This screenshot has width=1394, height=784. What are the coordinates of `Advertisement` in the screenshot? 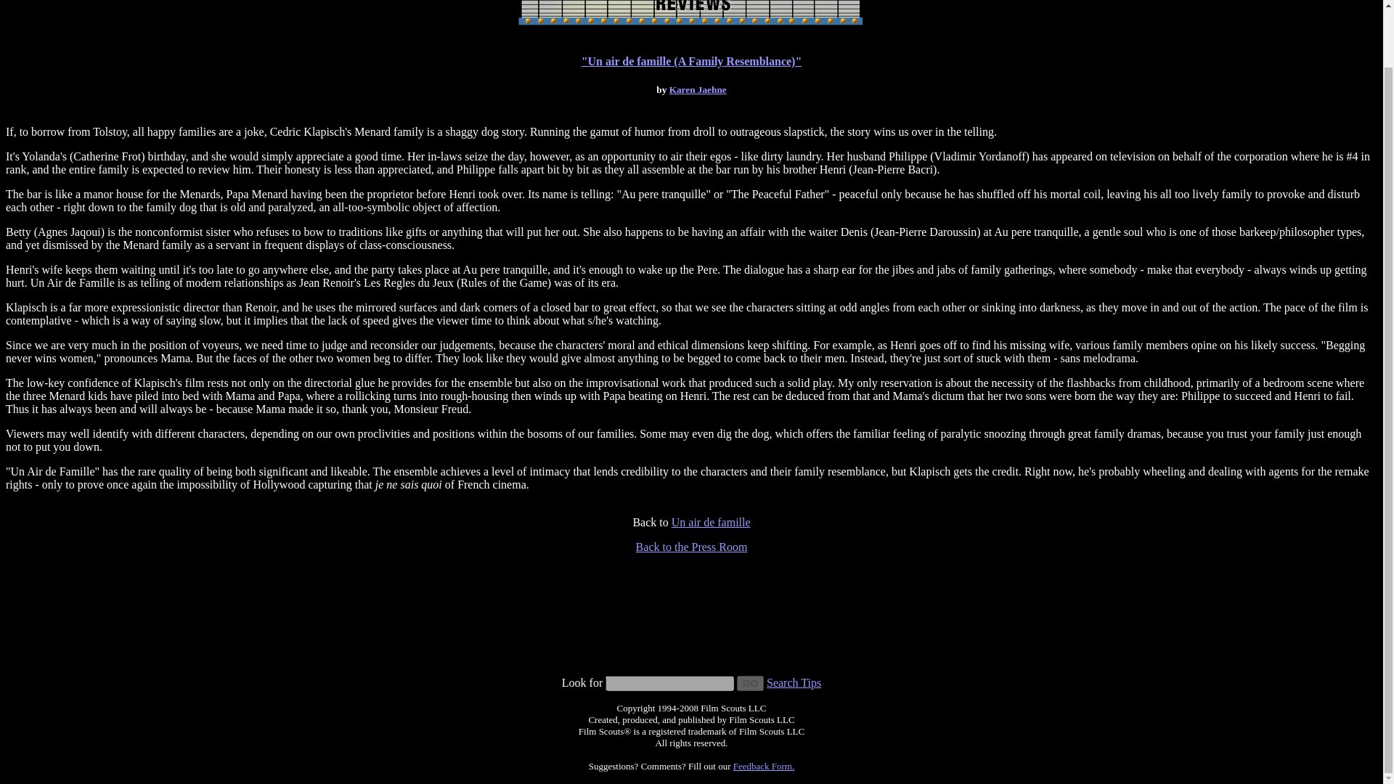 It's located at (691, 642).